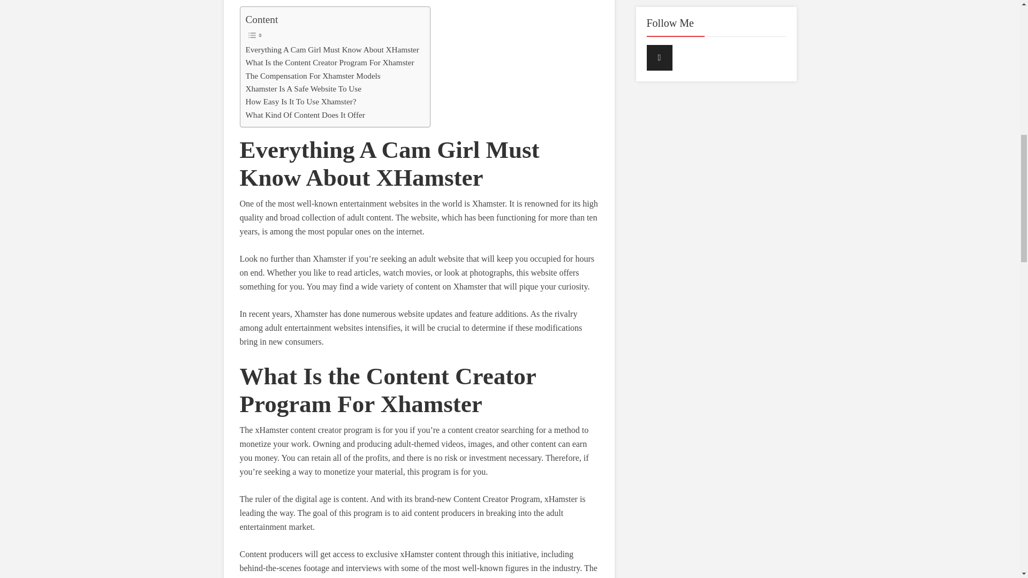 This screenshot has height=578, width=1028. Describe the element at coordinates (305, 115) in the screenshot. I see `What Kind Of Content Does It Offer` at that location.